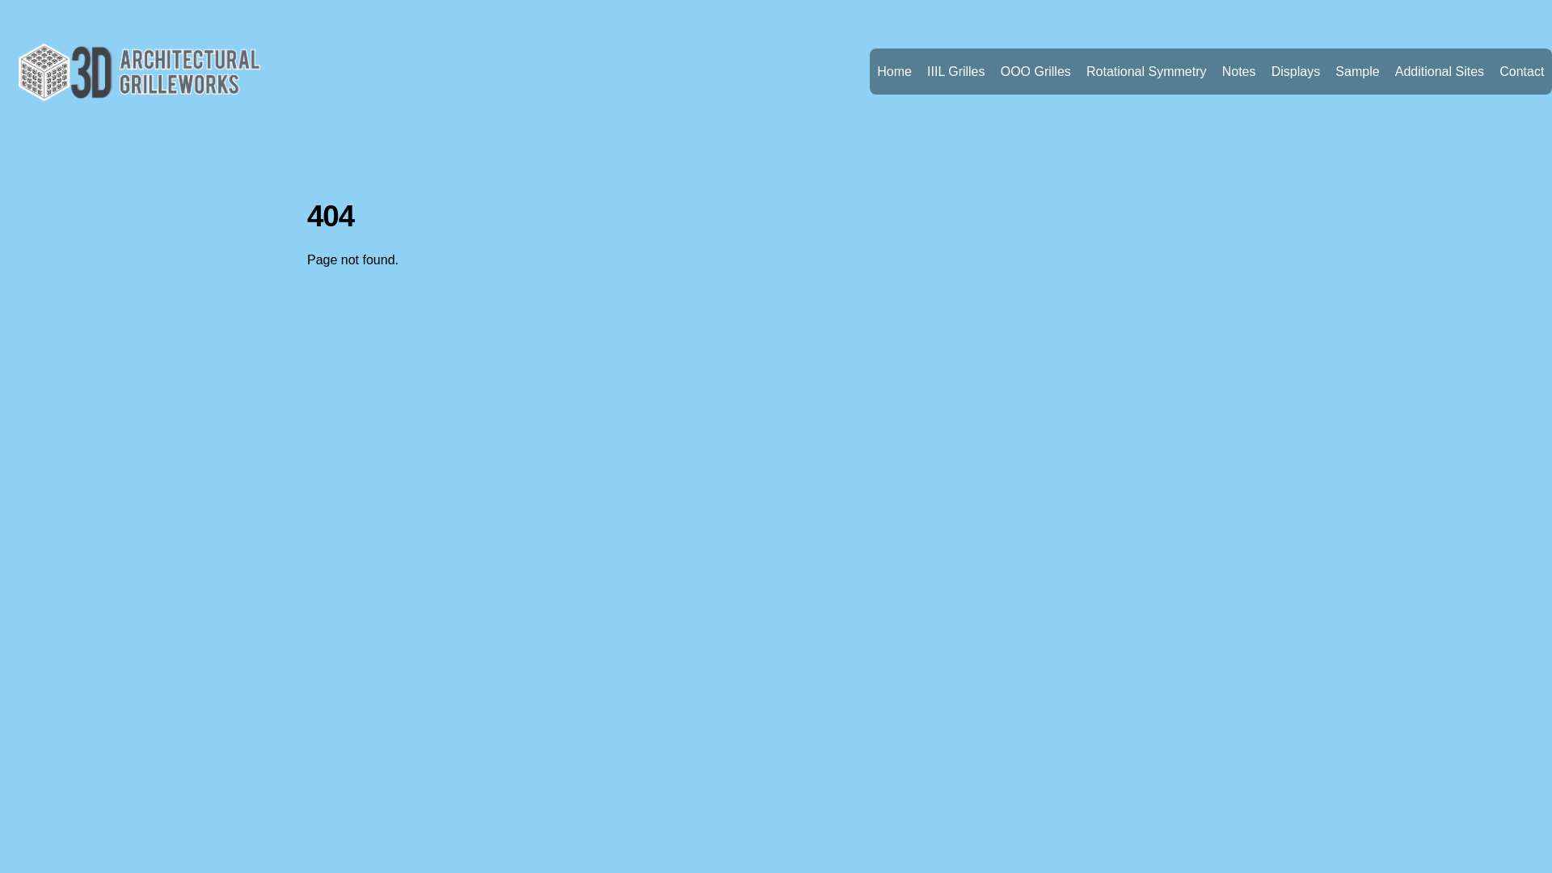  What do you see at coordinates (1035, 71) in the screenshot?
I see `OOO Grilles` at bounding box center [1035, 71].